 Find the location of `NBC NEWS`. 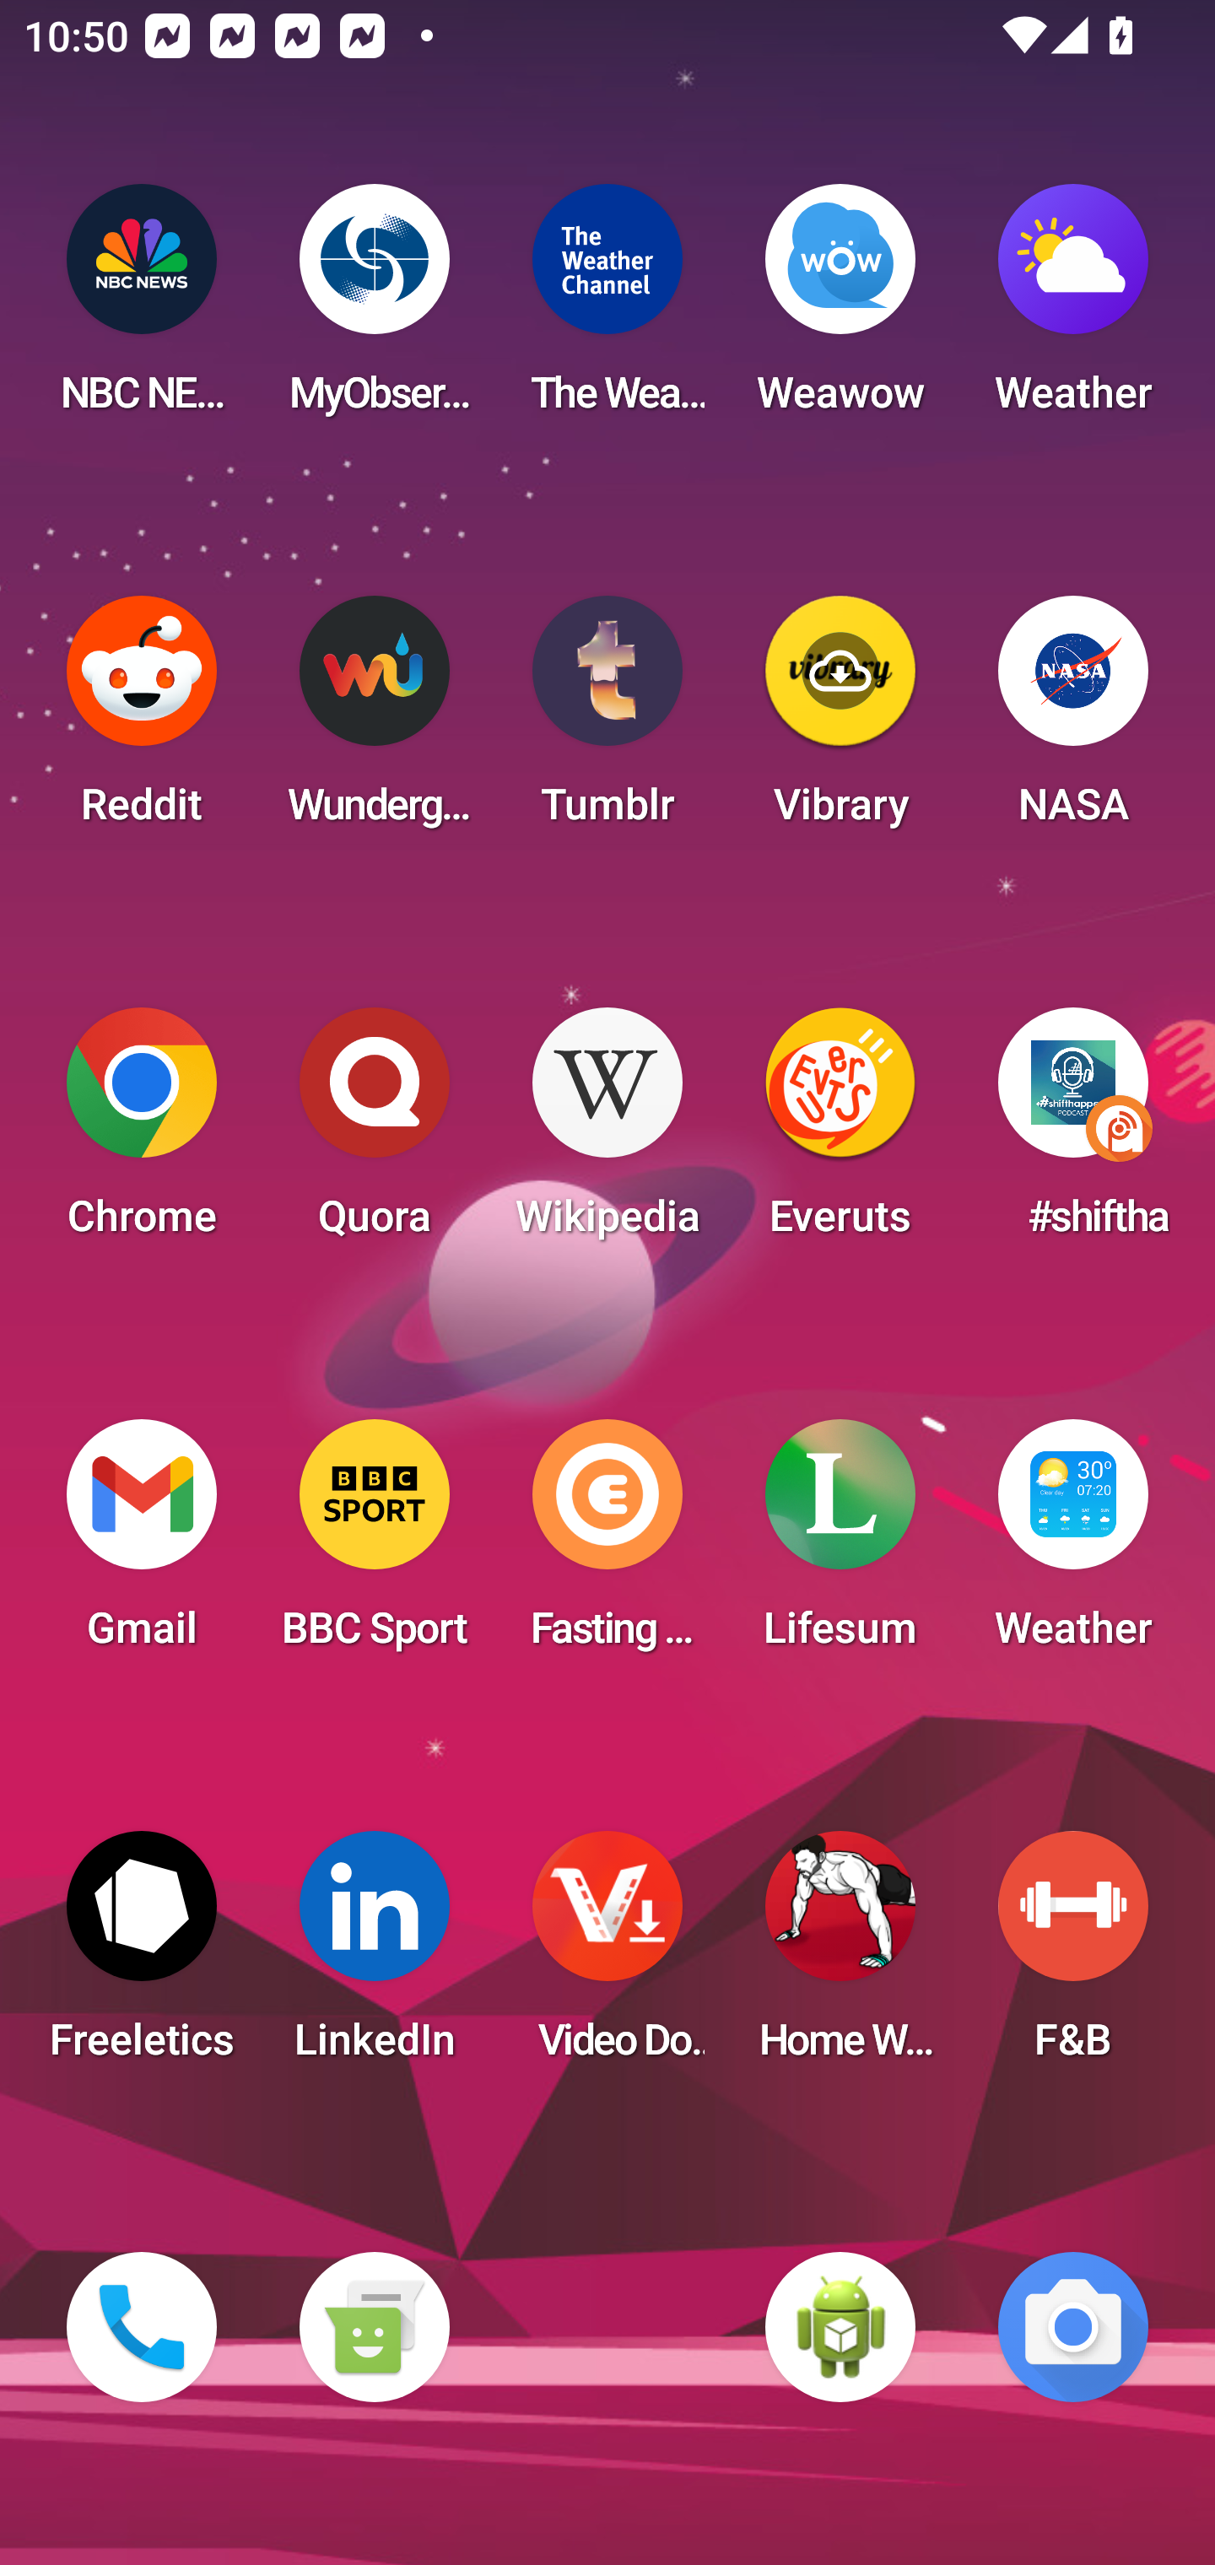

NBC NEWS is located at coordinates (142, 309).